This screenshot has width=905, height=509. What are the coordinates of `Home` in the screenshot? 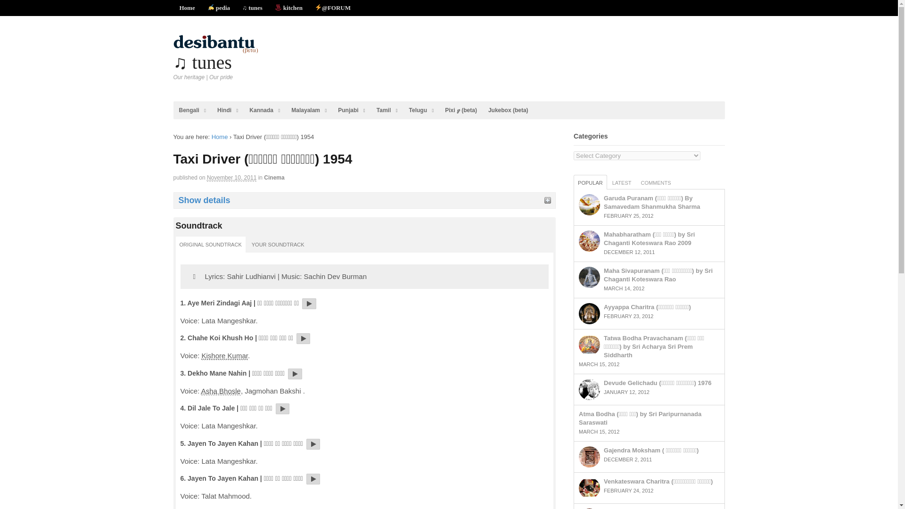 It's located at (220, 137).